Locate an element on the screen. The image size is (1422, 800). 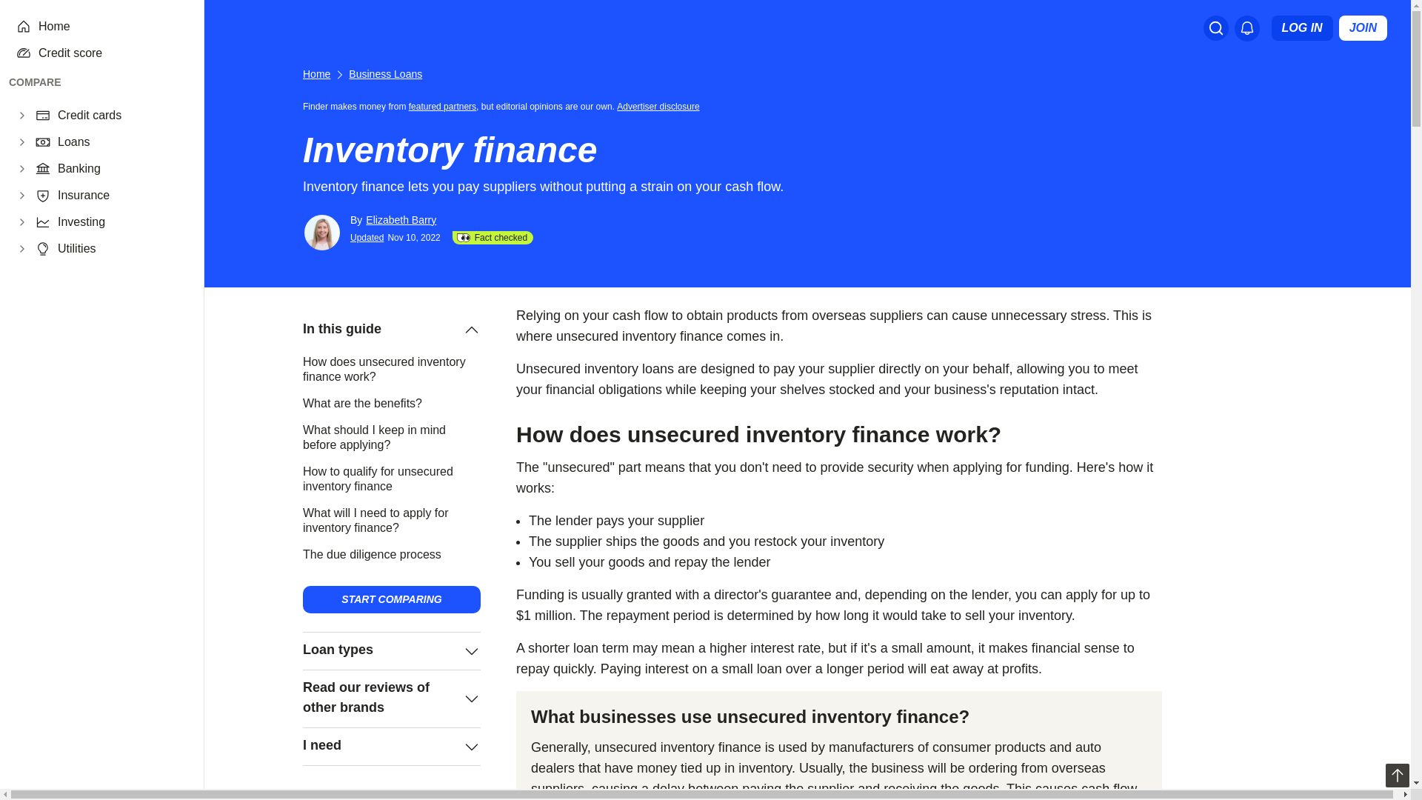
Loans is located at coordinates (121, 142).